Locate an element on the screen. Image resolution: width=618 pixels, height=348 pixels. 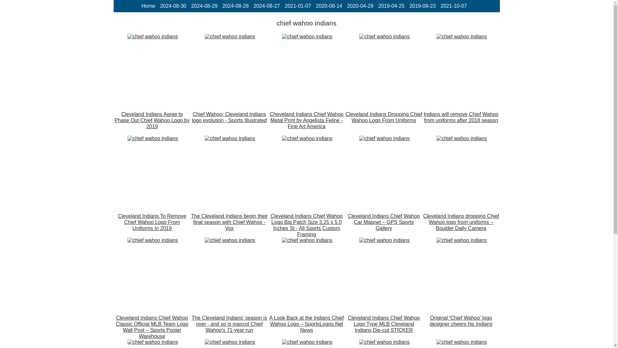
Home is located at coordinates (148, 6).